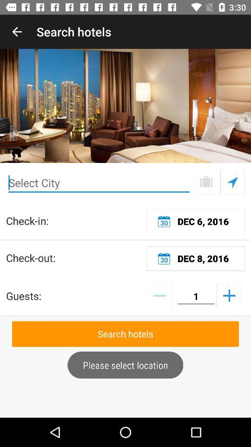  What do you see at coordinates (232, 182) in the screenshot?
I see `make selection` at bounding box center [232, 182].